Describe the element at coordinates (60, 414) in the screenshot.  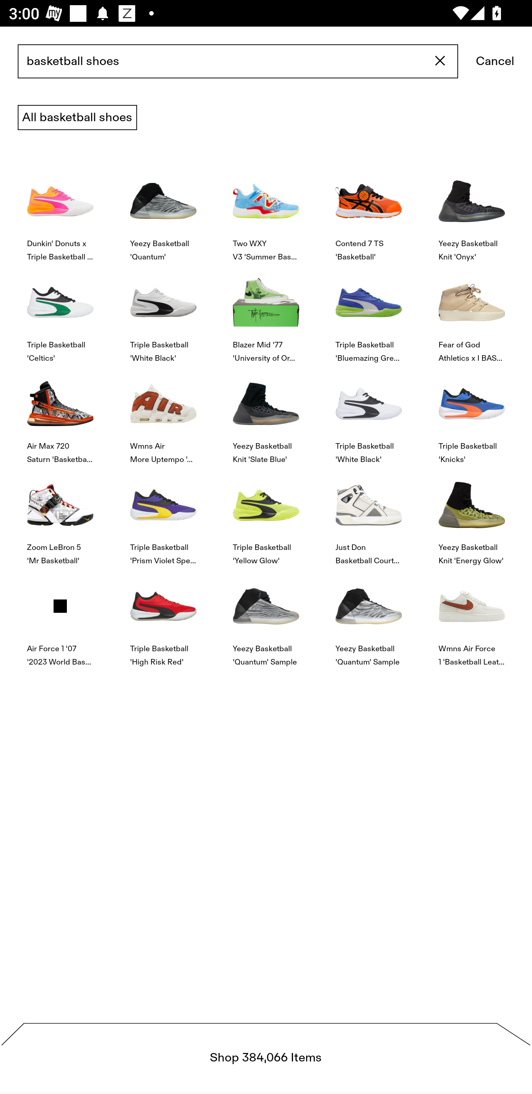
I see `Air Max 720 Saturn 'Basketball Manga'` at that location.